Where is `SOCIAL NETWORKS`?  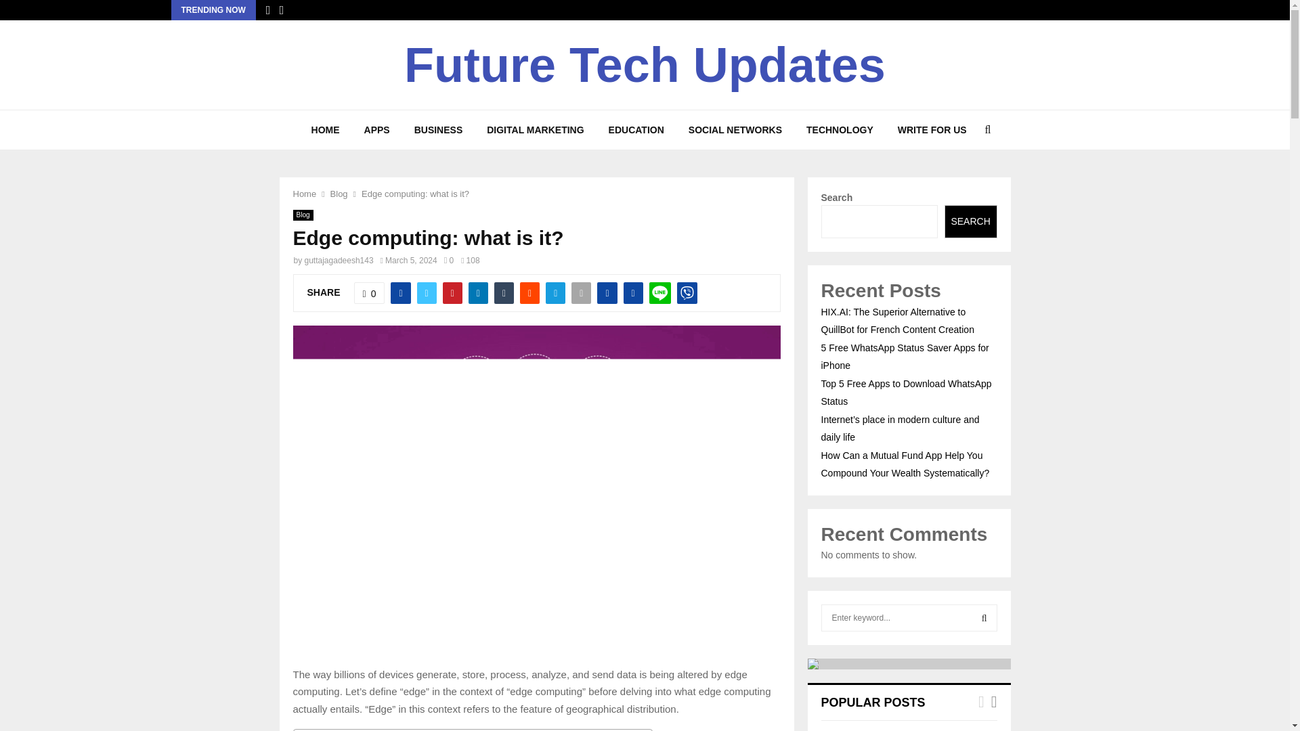 SOCIAL NETWORKS is located at coordinates (735, 130).